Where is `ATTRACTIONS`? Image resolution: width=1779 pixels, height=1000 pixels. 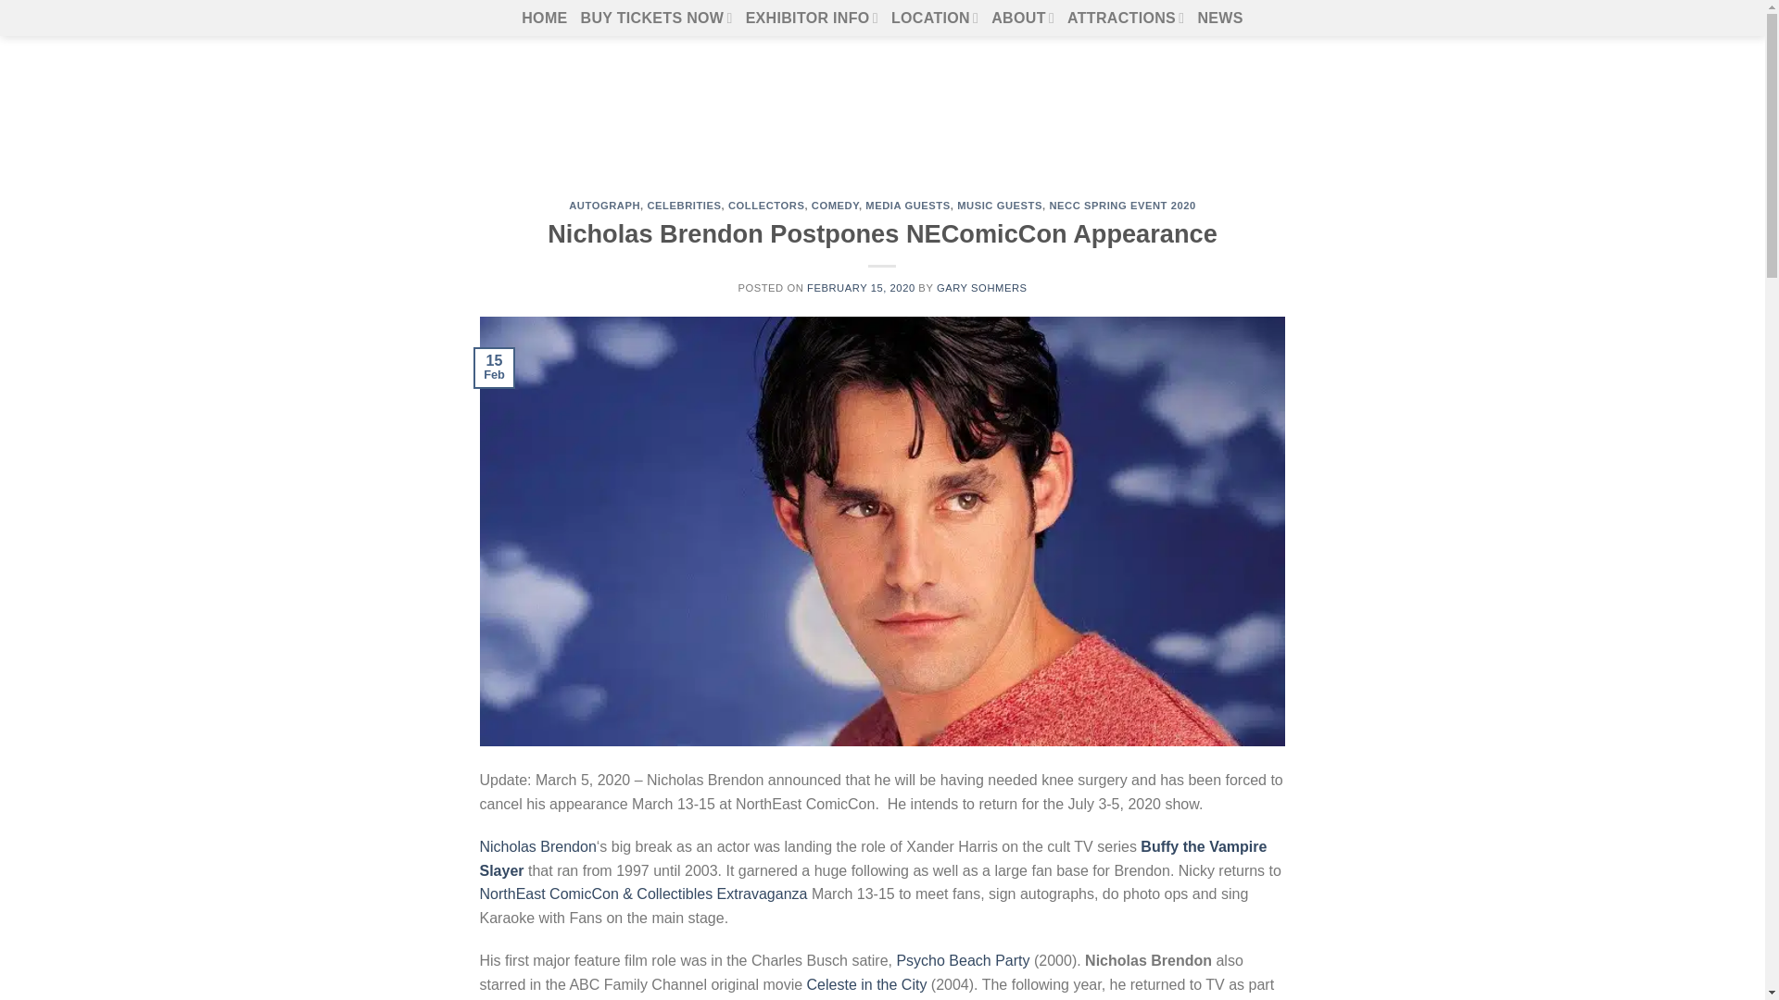 ATTRACTIONS is located at coordinates (1126, 18).